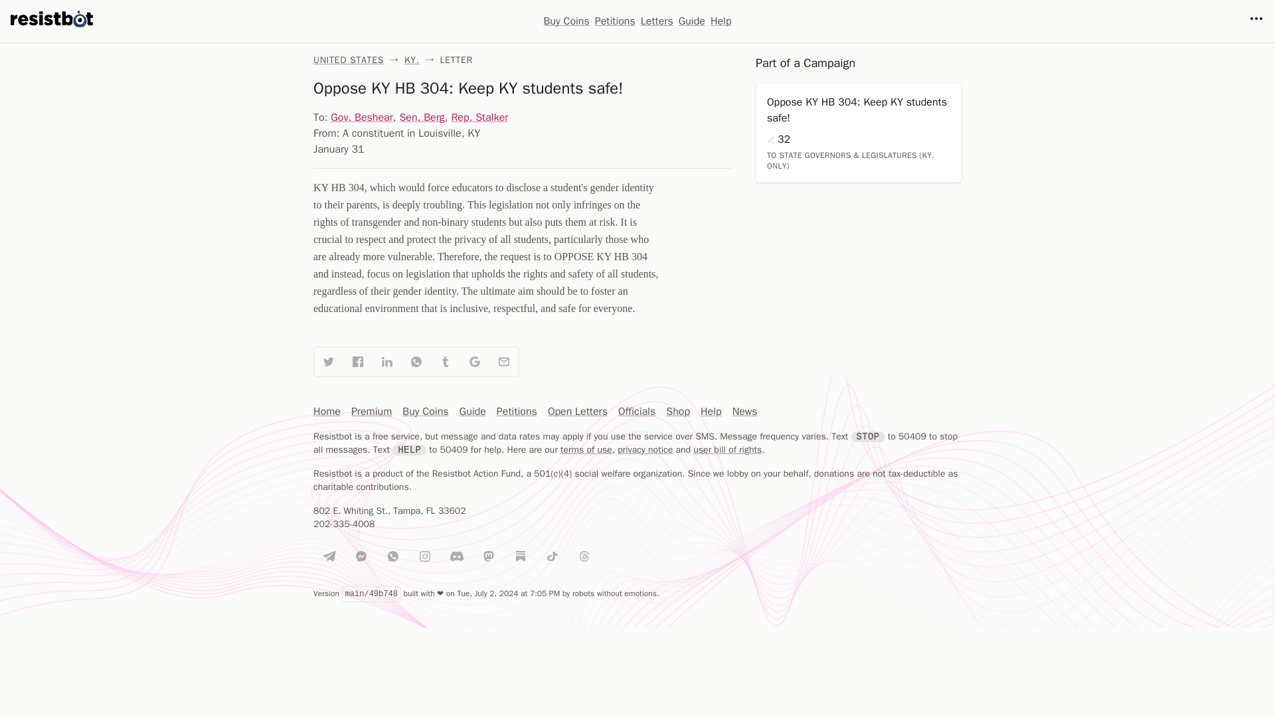  I want to click on KY., so click(412, 60).